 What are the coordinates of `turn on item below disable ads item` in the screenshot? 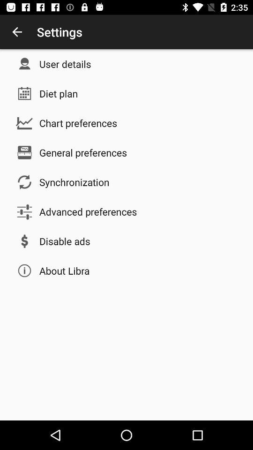 It's located at (65, 270).